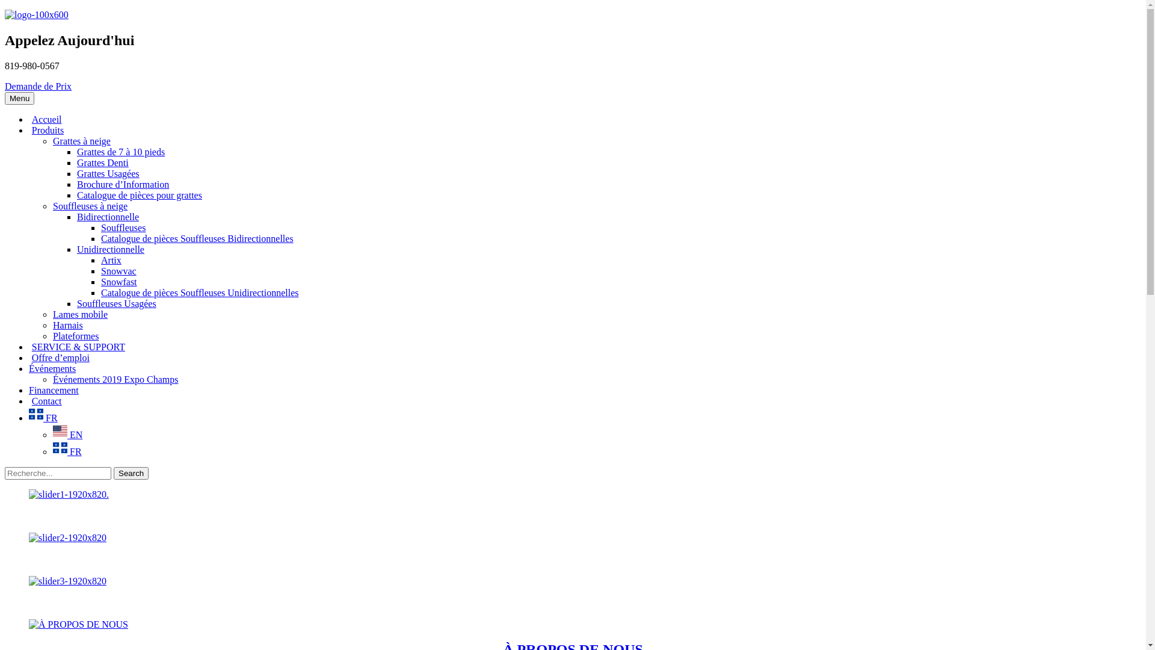 The image size is (1155, 650). Describe the element at coordinates (5, 467) in the screenshot. I see `Search` at that location.